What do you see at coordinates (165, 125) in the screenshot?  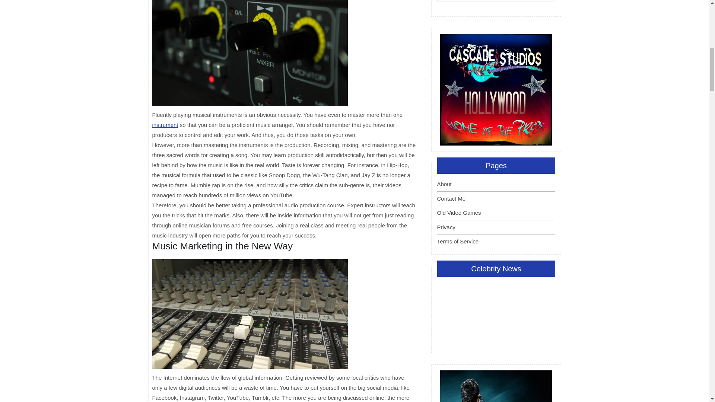 I see `instrument` at bounding box center [165, 125].